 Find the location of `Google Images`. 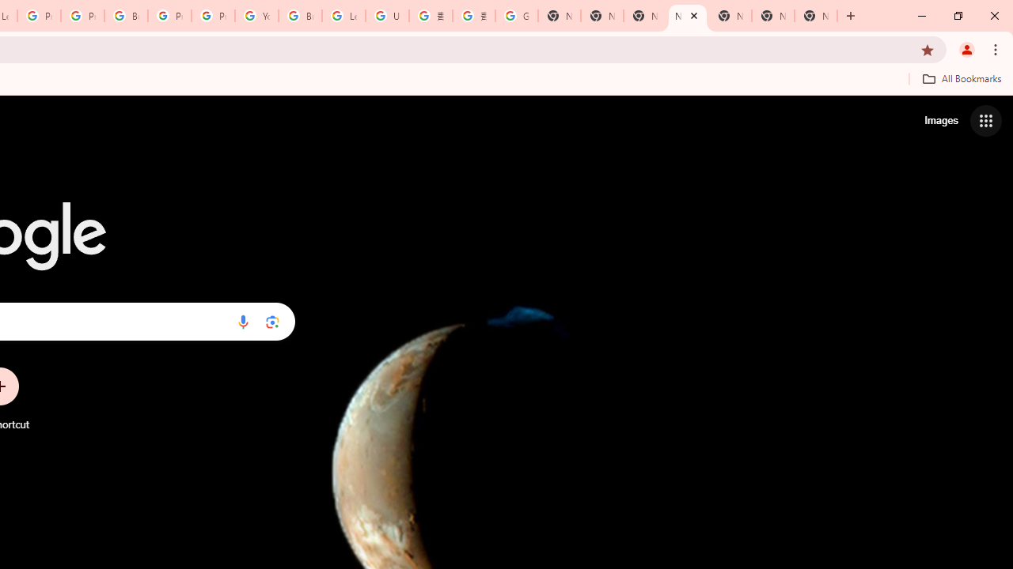

Google Images is located at coordinates (516, 16).